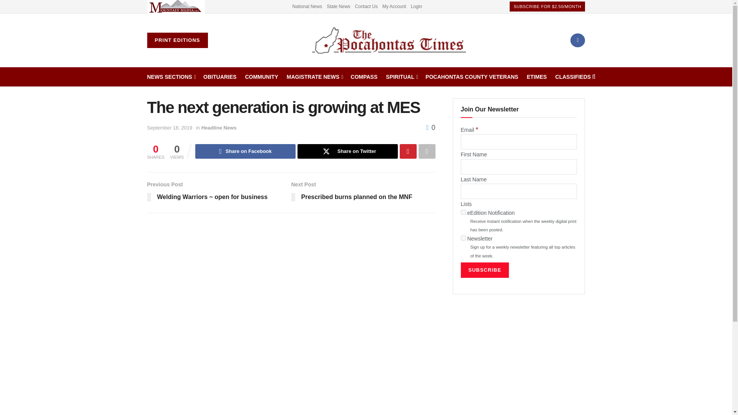 The image size is (738, 415). I want to click on 2, so click(463, 238).